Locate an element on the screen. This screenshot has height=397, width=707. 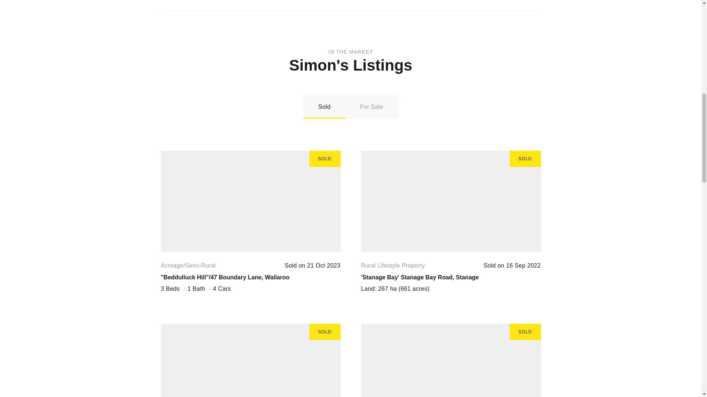
SOLD is located at coordinates (250, 201).